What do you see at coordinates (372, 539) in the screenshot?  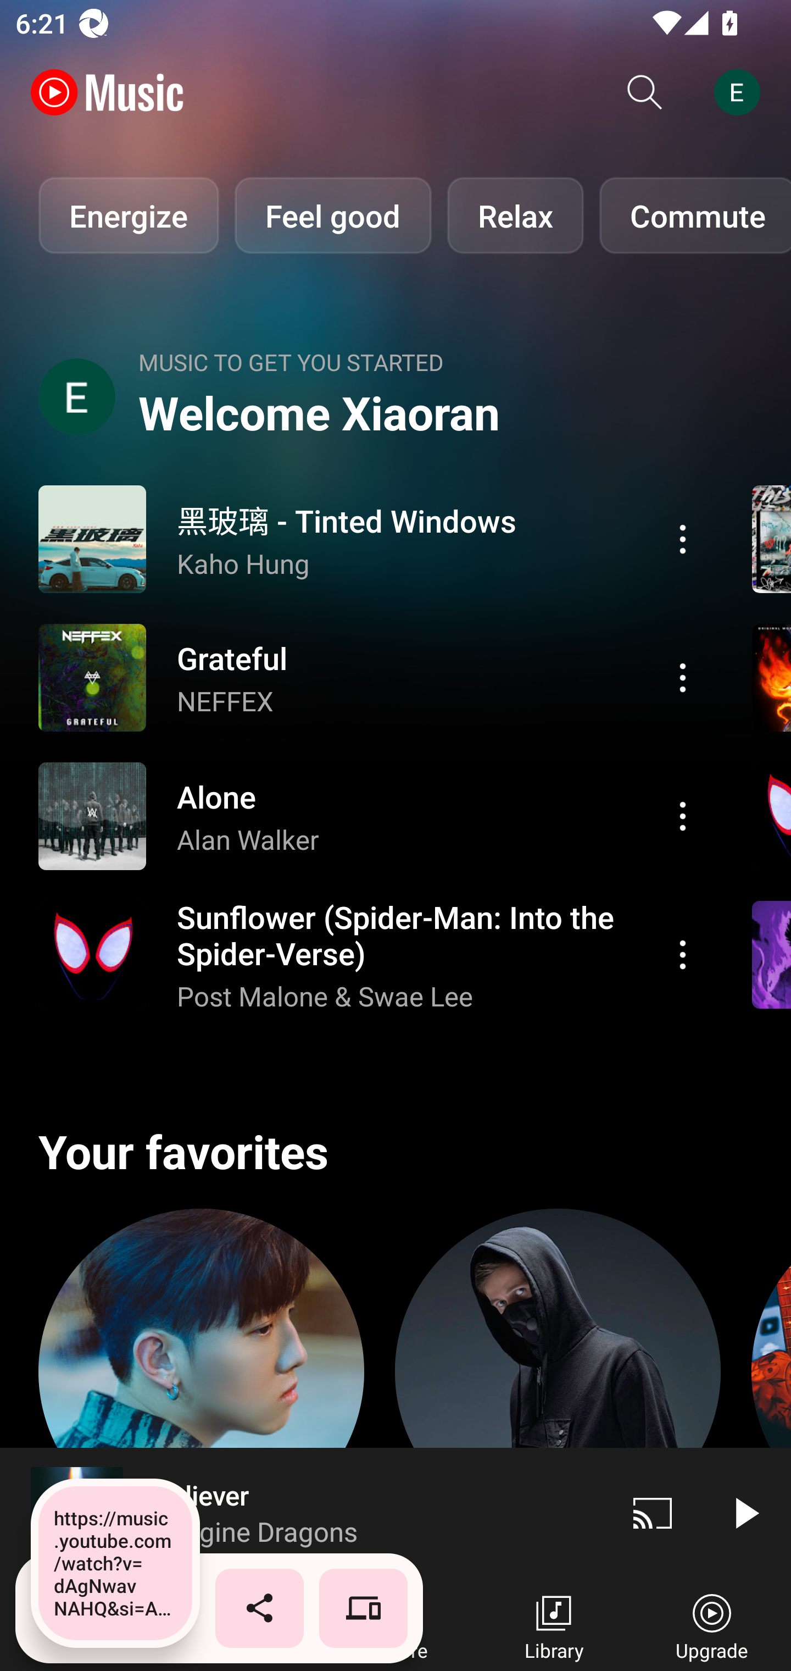 I see `Action menu` at bounding box center [372, 539].